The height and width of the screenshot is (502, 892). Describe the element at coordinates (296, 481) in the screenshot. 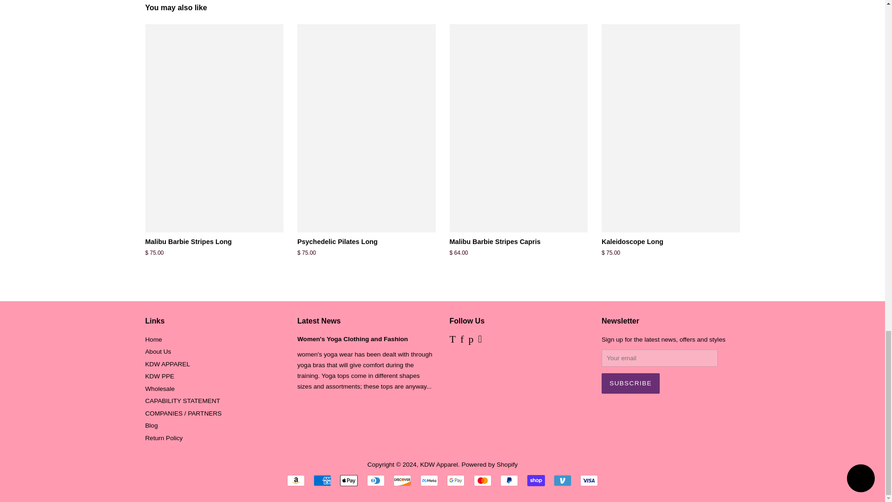

I see `Amazon` at that location.